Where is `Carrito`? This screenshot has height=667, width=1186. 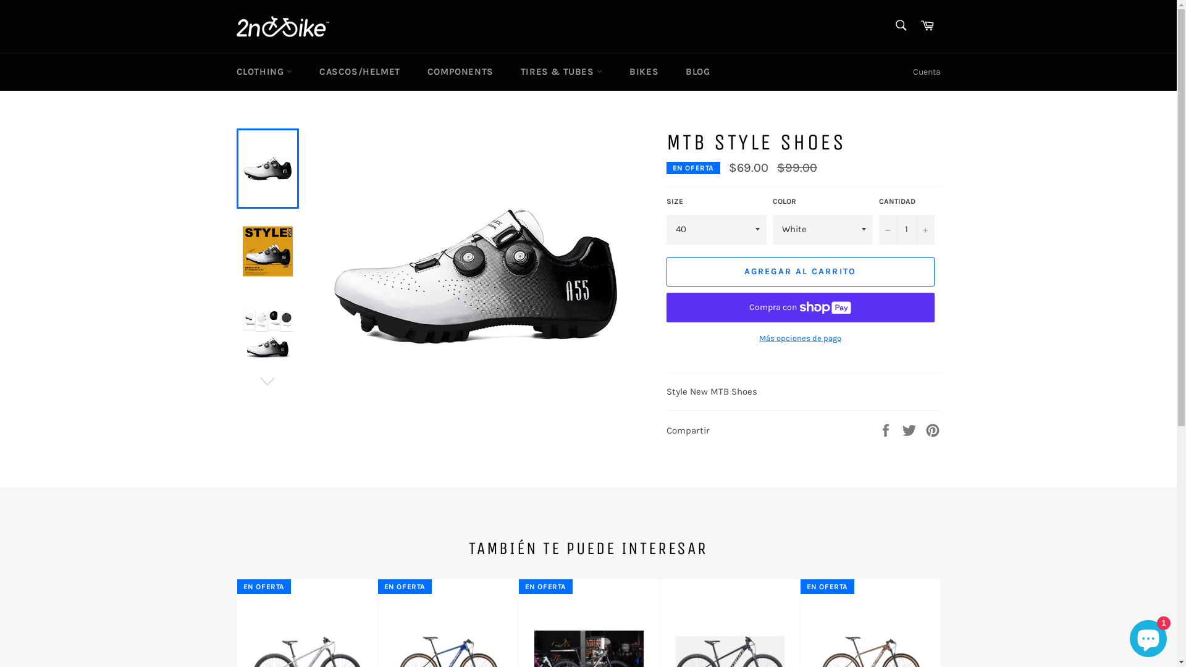
Carrito is located at coordinates (927, 26).